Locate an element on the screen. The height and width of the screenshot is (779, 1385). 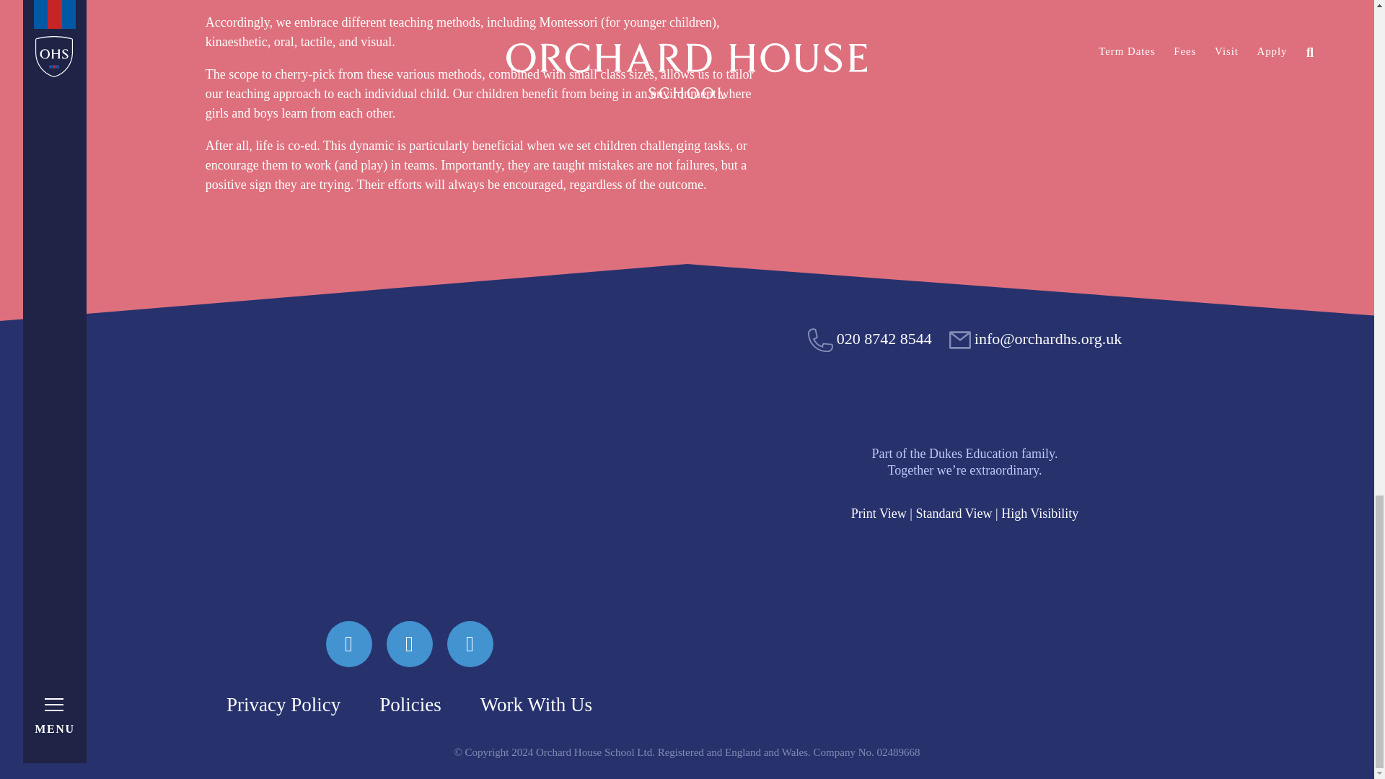
Phone is located at coordinates (870, 338).